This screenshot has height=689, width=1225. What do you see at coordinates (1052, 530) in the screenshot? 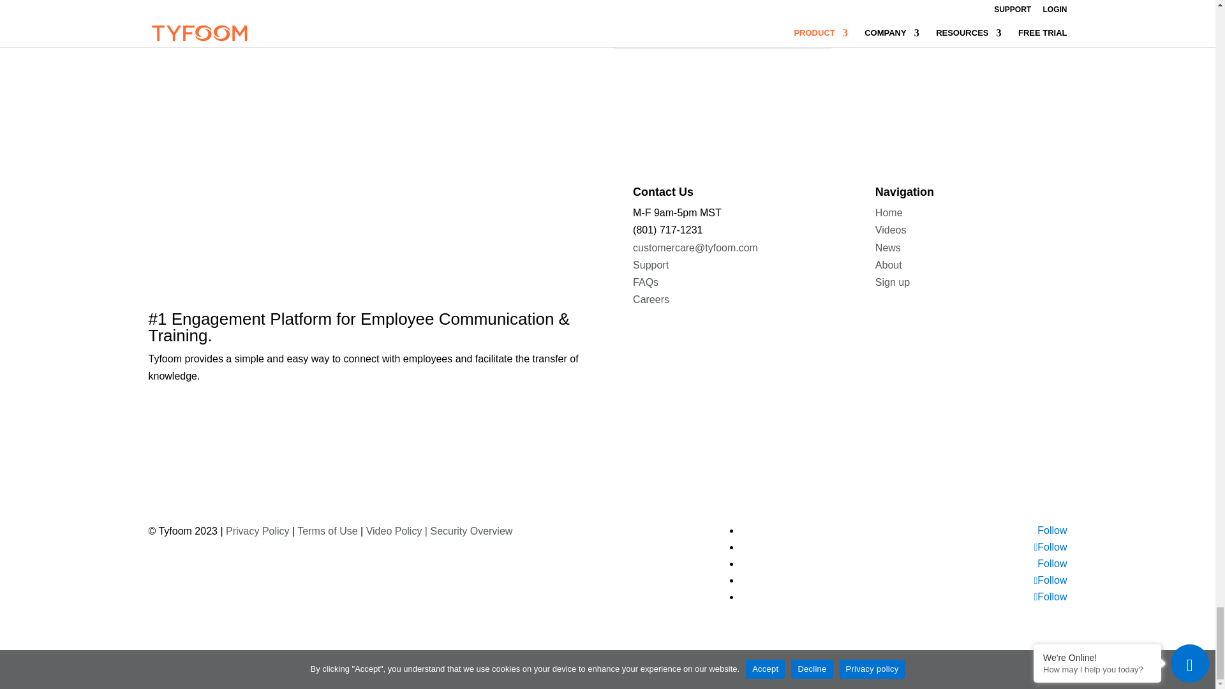
I see `Follow on LinkedIn` at bounding box center [1052, 530].